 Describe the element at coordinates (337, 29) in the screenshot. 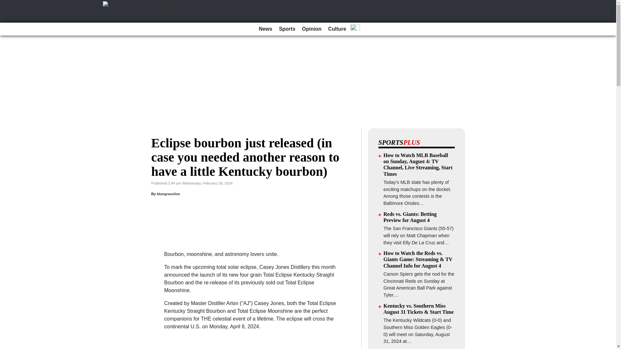

I see `Culture` at that location.